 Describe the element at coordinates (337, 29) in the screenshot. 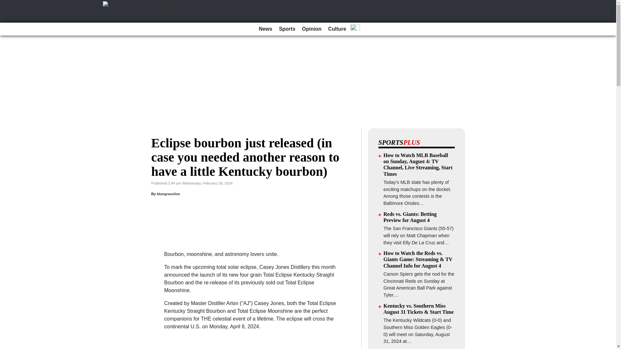

I see `Culture` at that location.